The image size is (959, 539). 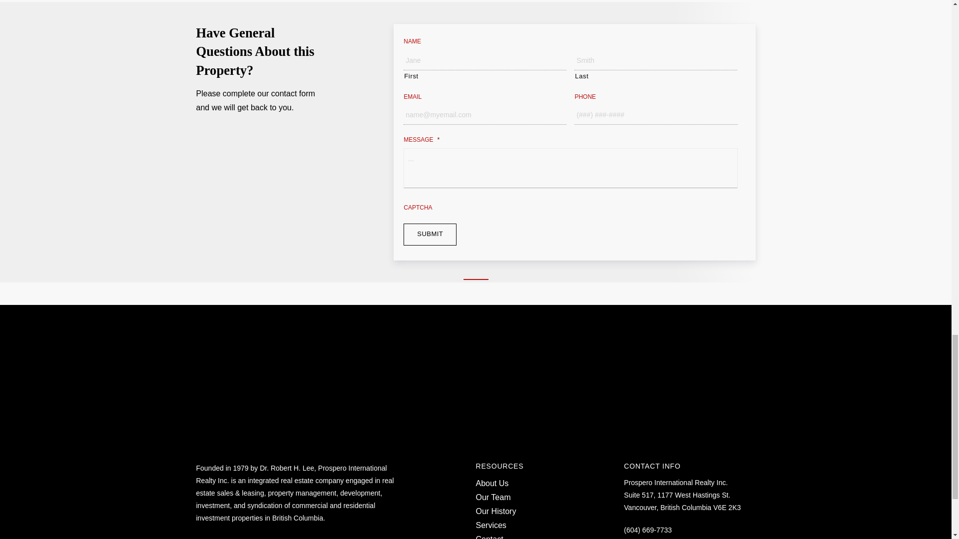 I want to click on Our Team, so click(x=492, y=497).